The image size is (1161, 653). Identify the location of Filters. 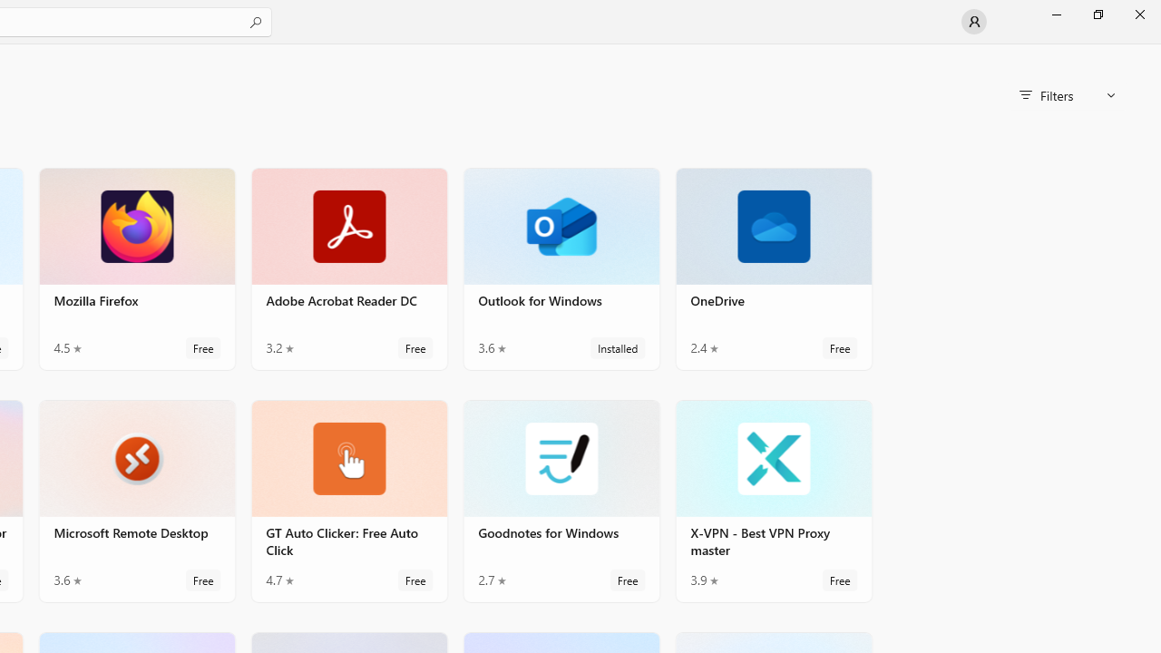
(1067, 95).